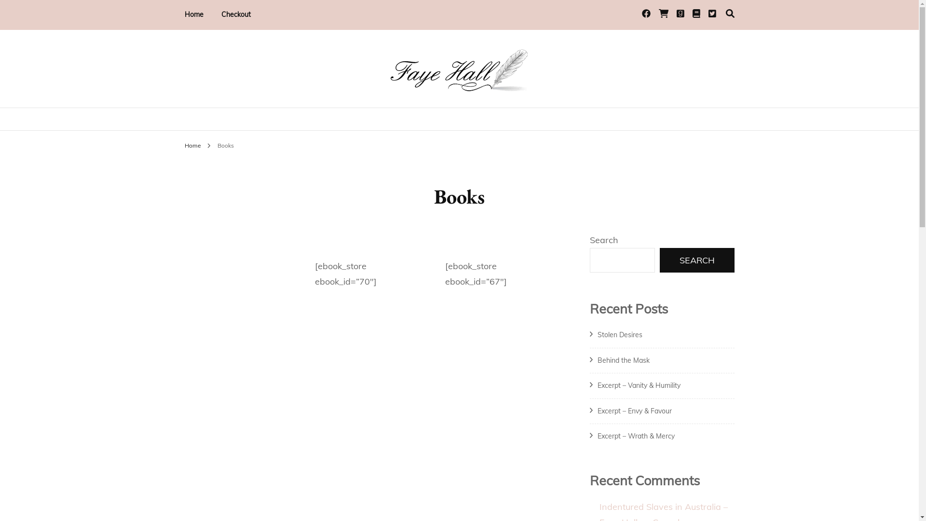 This screenshot has height=521, width=926. I want to click on Faye Hall, so click(231, 112).